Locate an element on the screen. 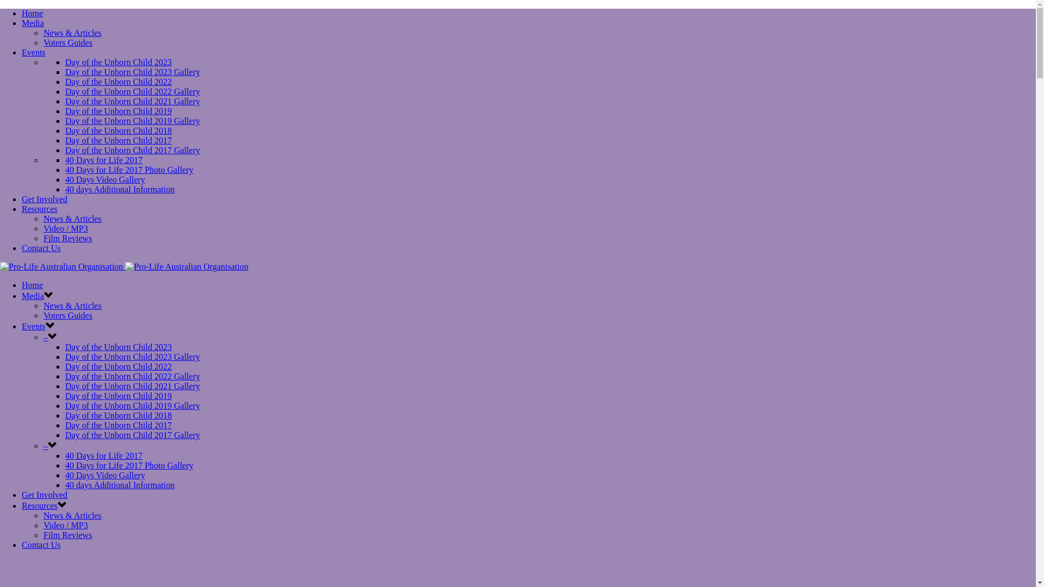 The image size is (1044, 587). 40 Days for Life 2017 Photo Gallery is located at coordinates (129, 170).